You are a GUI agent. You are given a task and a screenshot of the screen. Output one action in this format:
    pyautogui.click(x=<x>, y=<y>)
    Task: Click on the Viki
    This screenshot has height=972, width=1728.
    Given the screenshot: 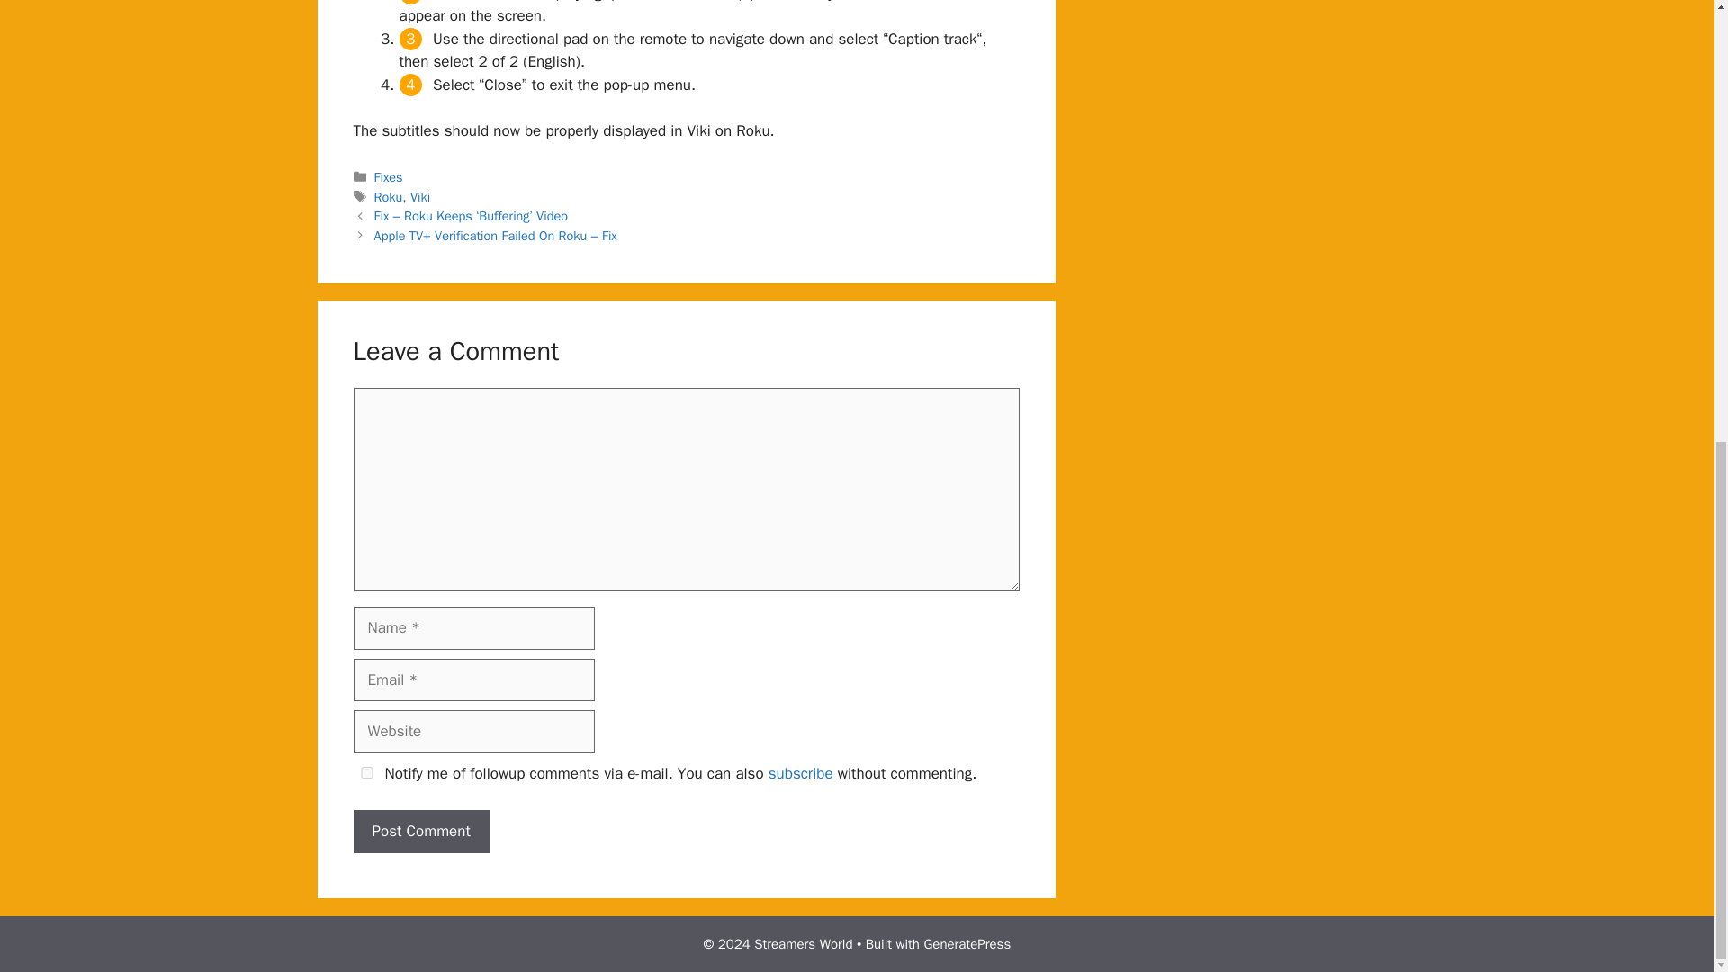 What is the action you would take?
    pyautogui.click(x=420, y=196)
    